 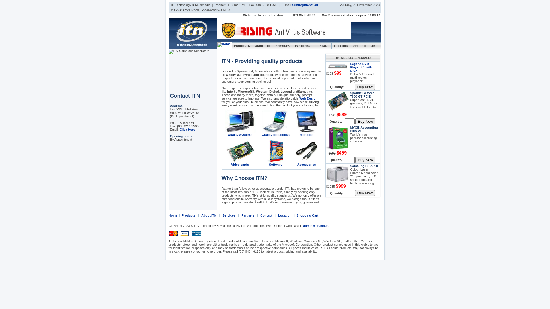 I want to click on admin@itn.net.au, so click(x=305, y=5).